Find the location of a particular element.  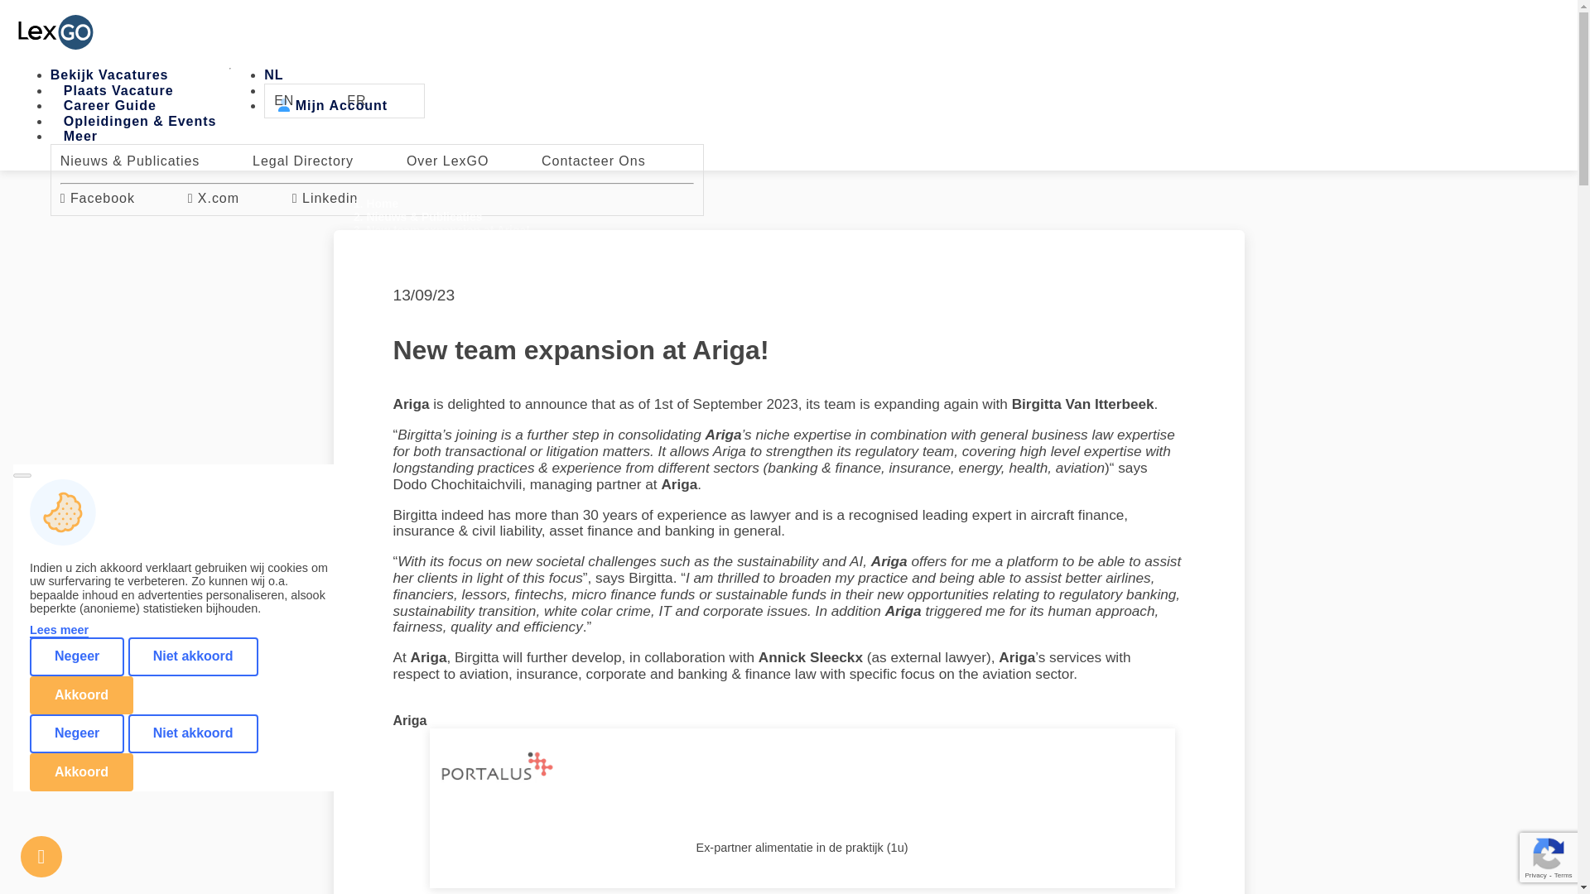

Ariga is located at coordinates (409, 720).